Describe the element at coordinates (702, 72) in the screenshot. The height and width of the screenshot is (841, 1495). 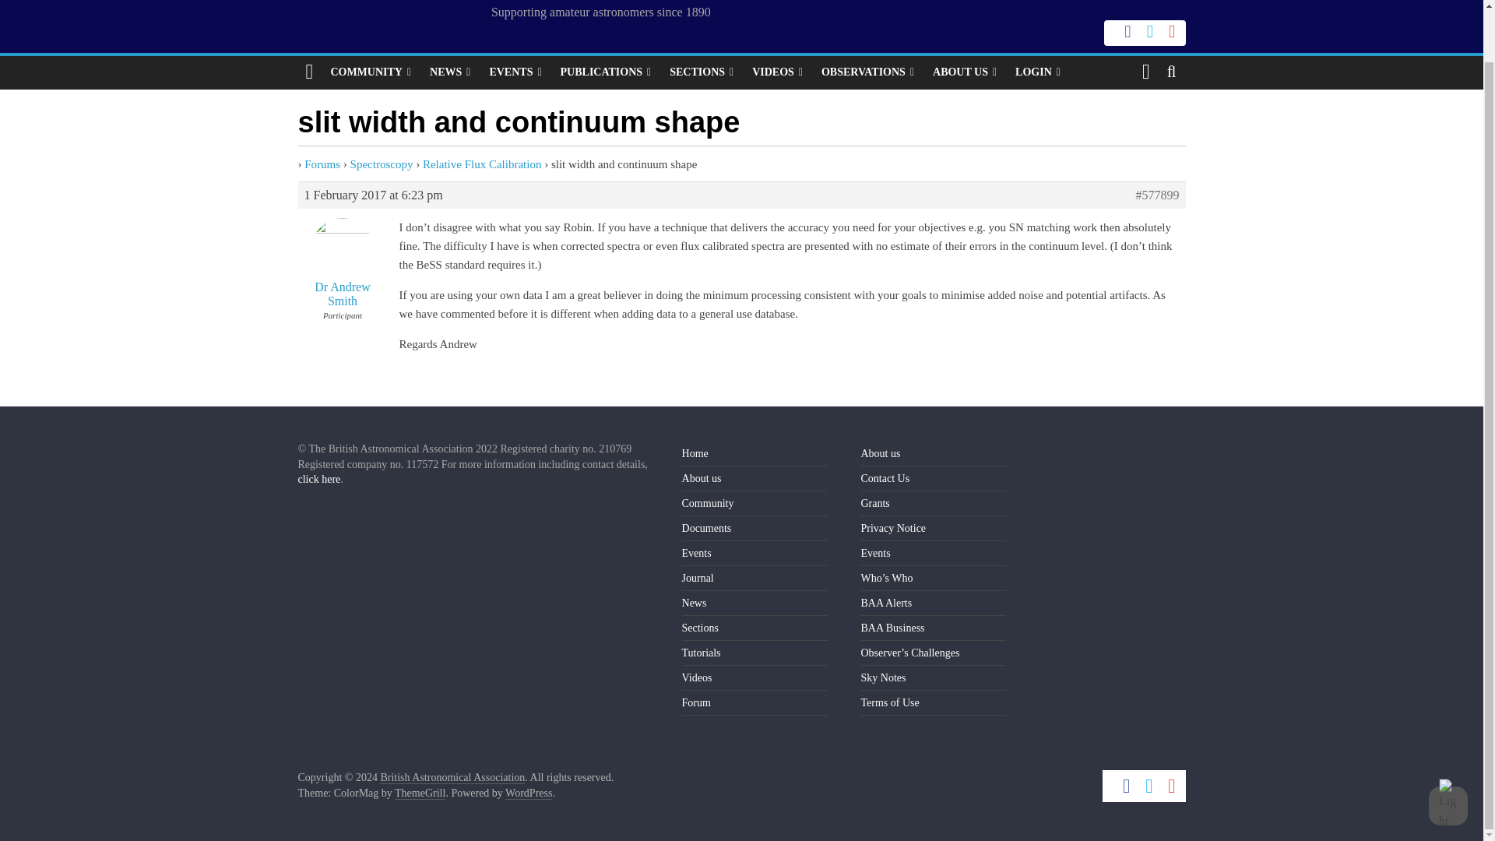
I see `SECTIONS` at that location.